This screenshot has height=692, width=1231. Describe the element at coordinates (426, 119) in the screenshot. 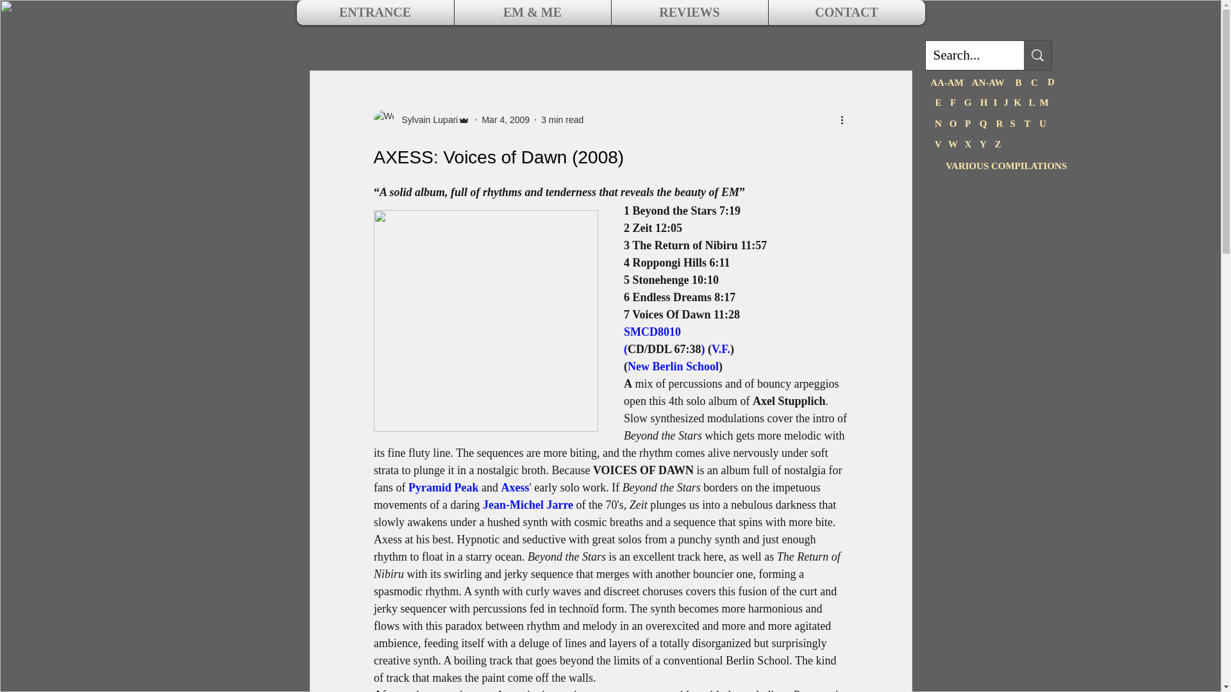

I see `Sylvain Lupari` at that location.